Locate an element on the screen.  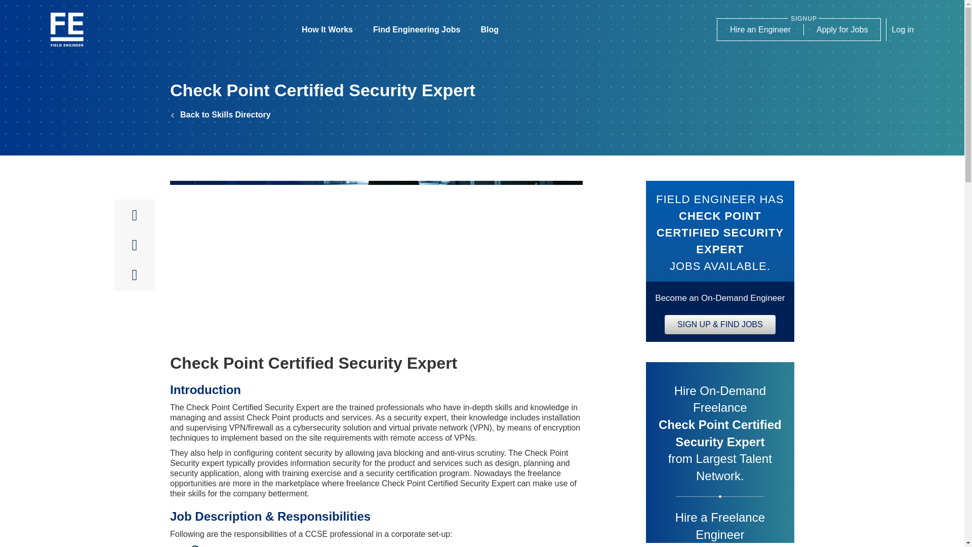
Apply for Jobs is located at coordinates (842, 30).